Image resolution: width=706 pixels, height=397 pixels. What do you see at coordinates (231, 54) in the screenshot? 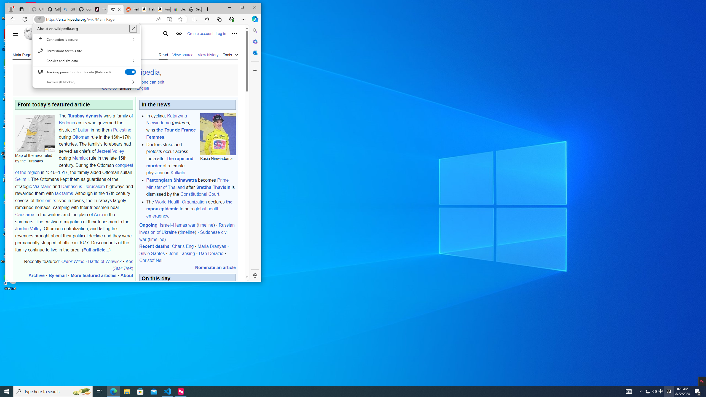
I see `Tools` at bounding box center [231, 54].